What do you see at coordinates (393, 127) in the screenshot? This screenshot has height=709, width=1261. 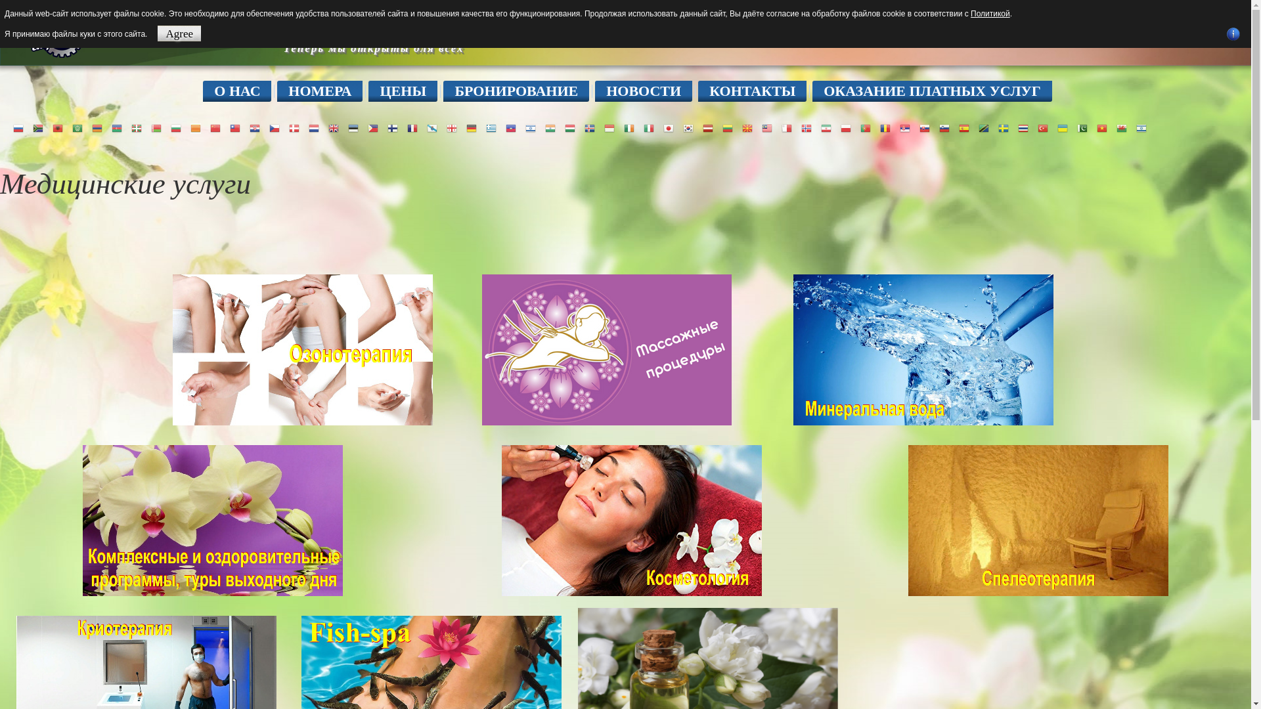 I see `Finnish` at bounding box center [393, 127].